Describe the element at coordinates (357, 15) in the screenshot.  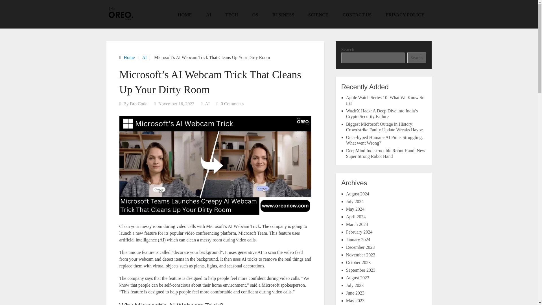
I see `CONTACT US` at that location.